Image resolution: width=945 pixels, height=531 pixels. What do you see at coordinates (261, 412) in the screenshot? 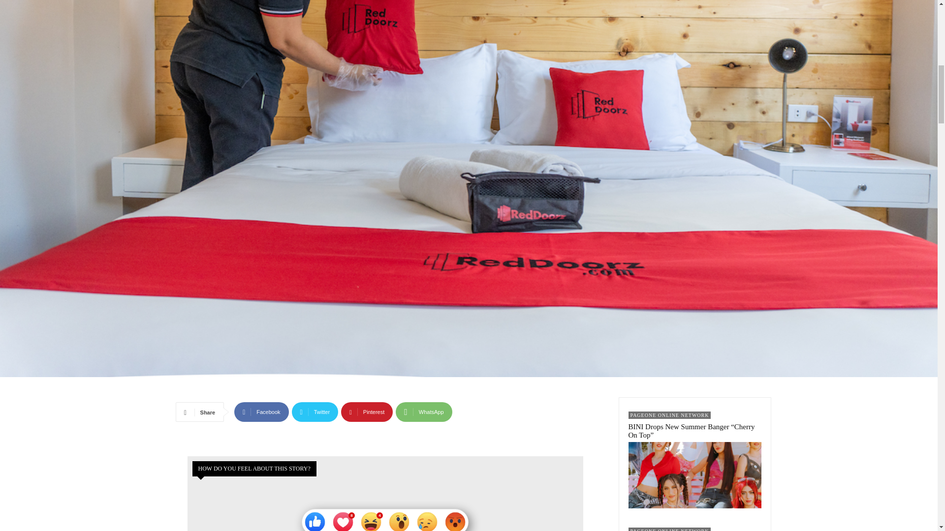
I see `Facebook` at bounding box center [261, 412].